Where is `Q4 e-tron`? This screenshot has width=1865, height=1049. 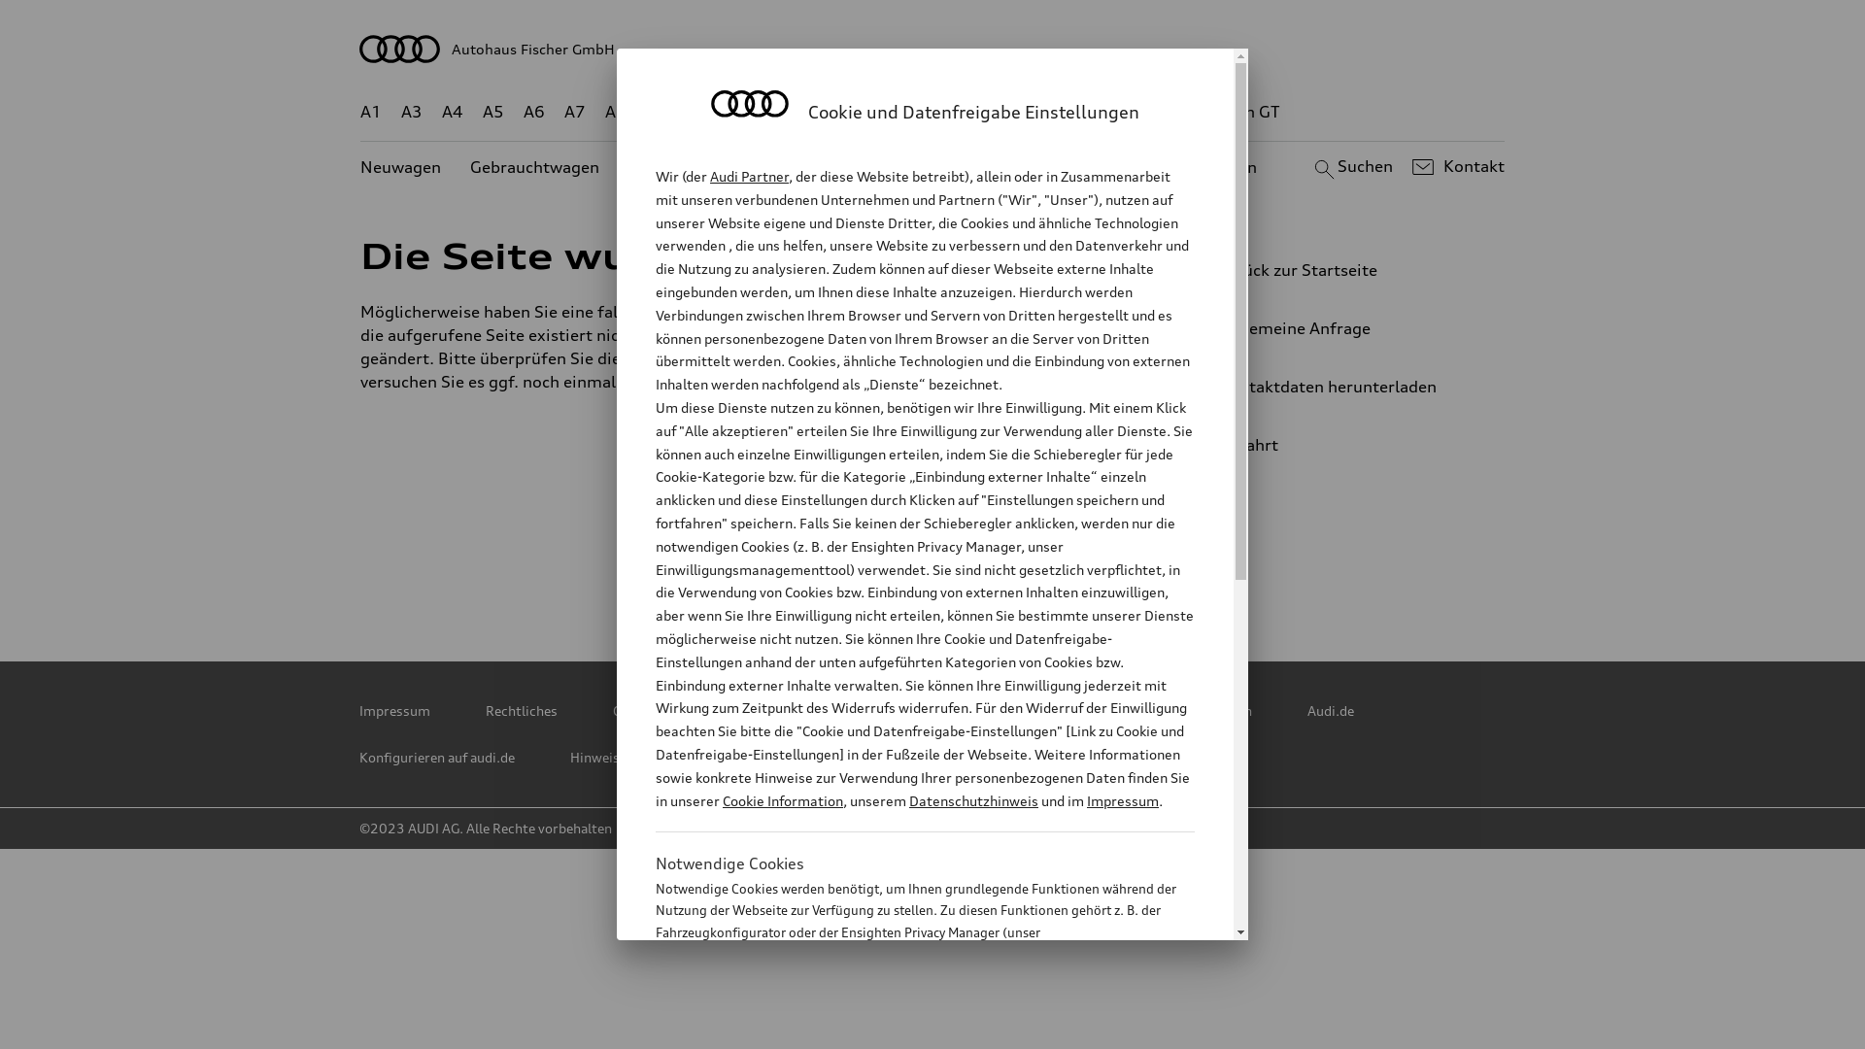 Q4 e-tron is located at coordinates (766, 113).